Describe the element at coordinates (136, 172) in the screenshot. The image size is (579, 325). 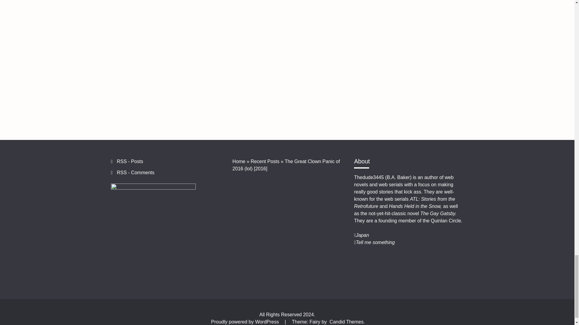
I see `Subscribe to comments` at that location.